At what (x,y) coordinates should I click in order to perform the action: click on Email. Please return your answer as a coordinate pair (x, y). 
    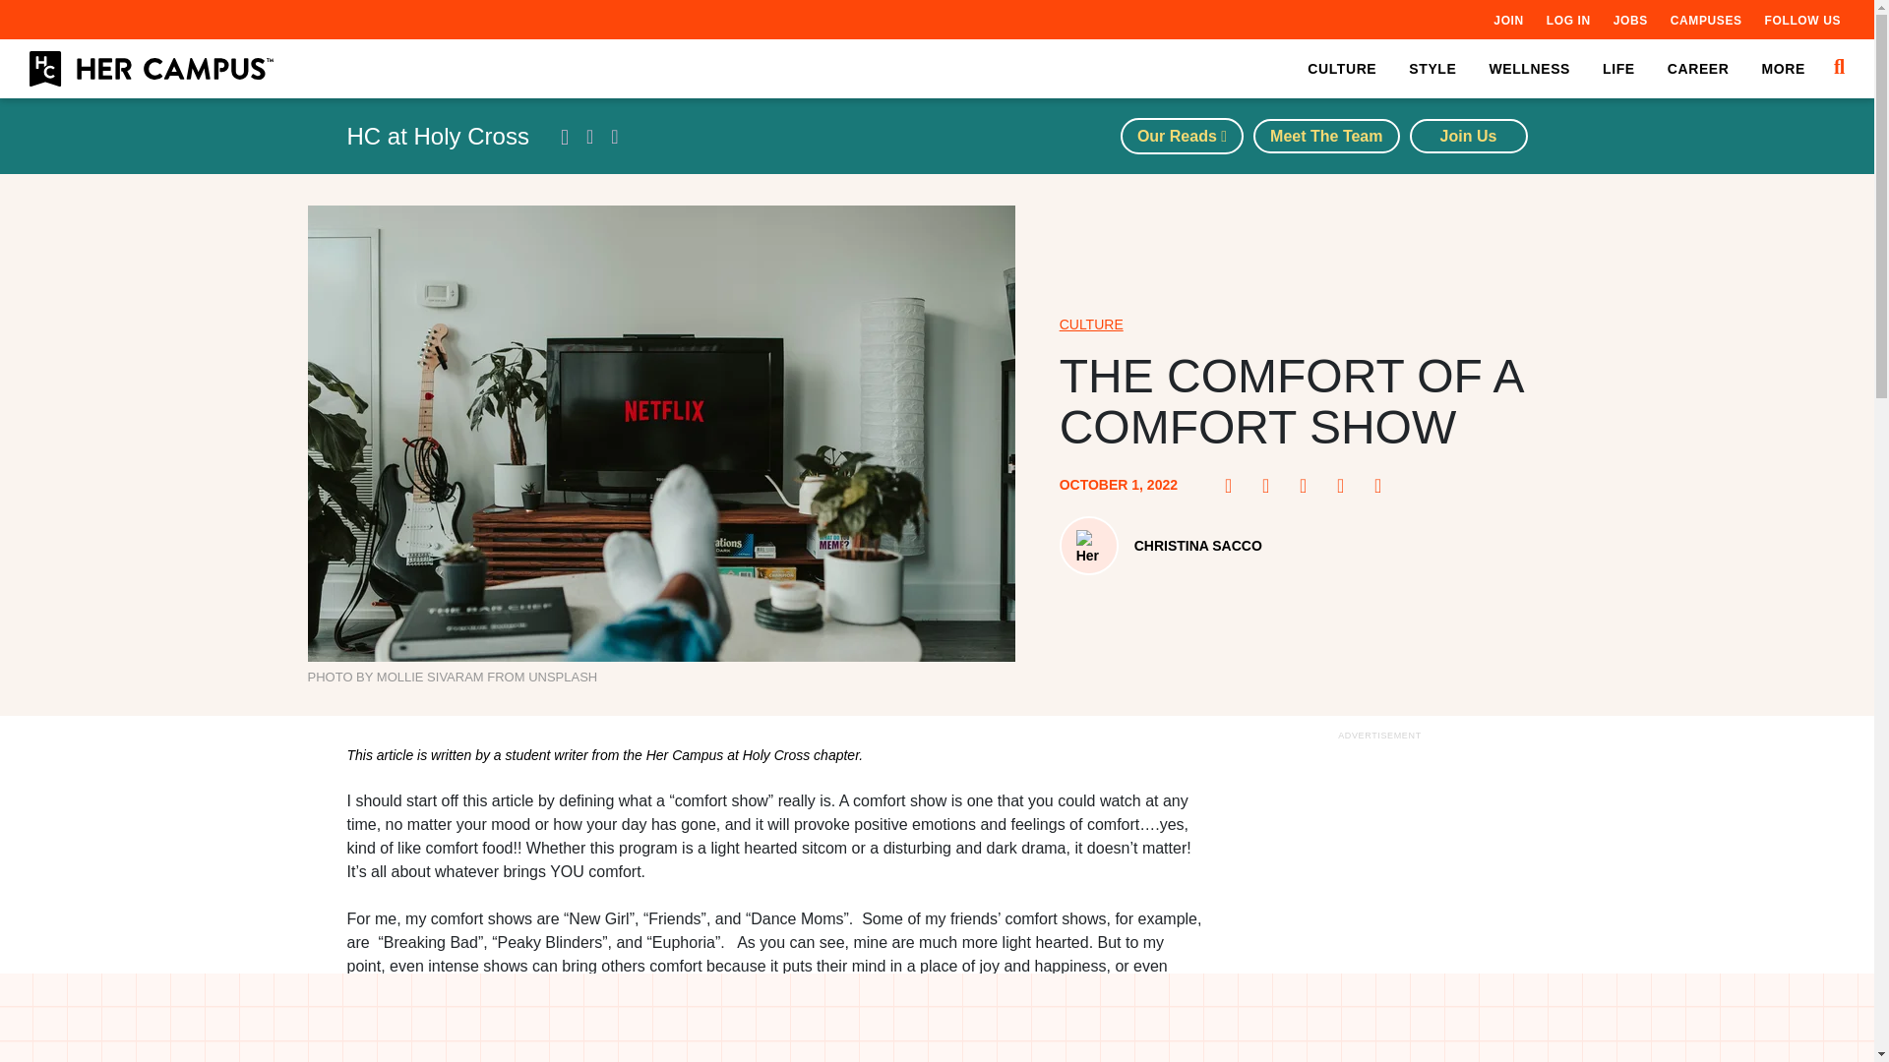
    Looking at the image, I should click on (1383, 486).